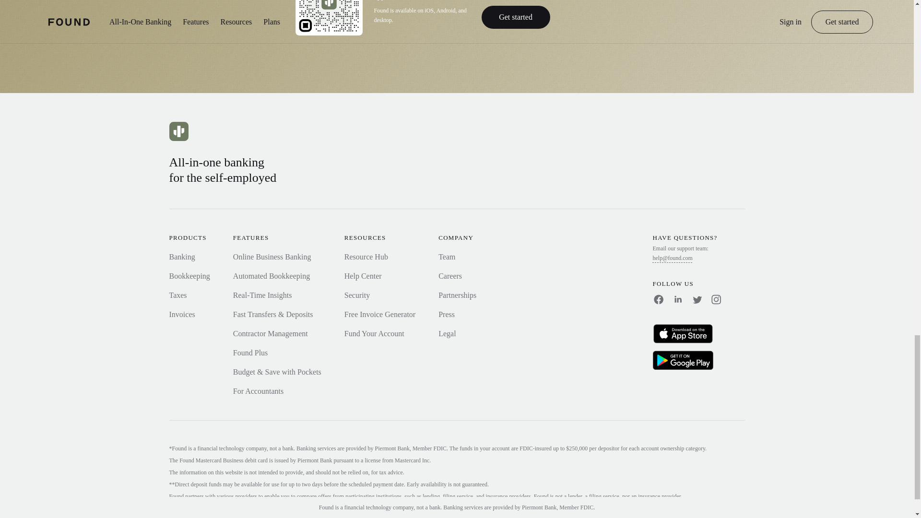  What do you see at coordinates (516, 17) in the screenshot?
I see `Get started` at bounding box center [516, 17].